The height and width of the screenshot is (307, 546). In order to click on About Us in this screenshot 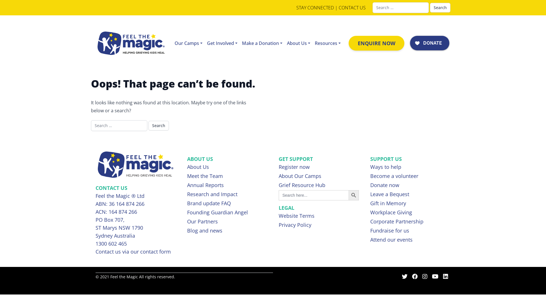, I will do `click(299, 43)`.